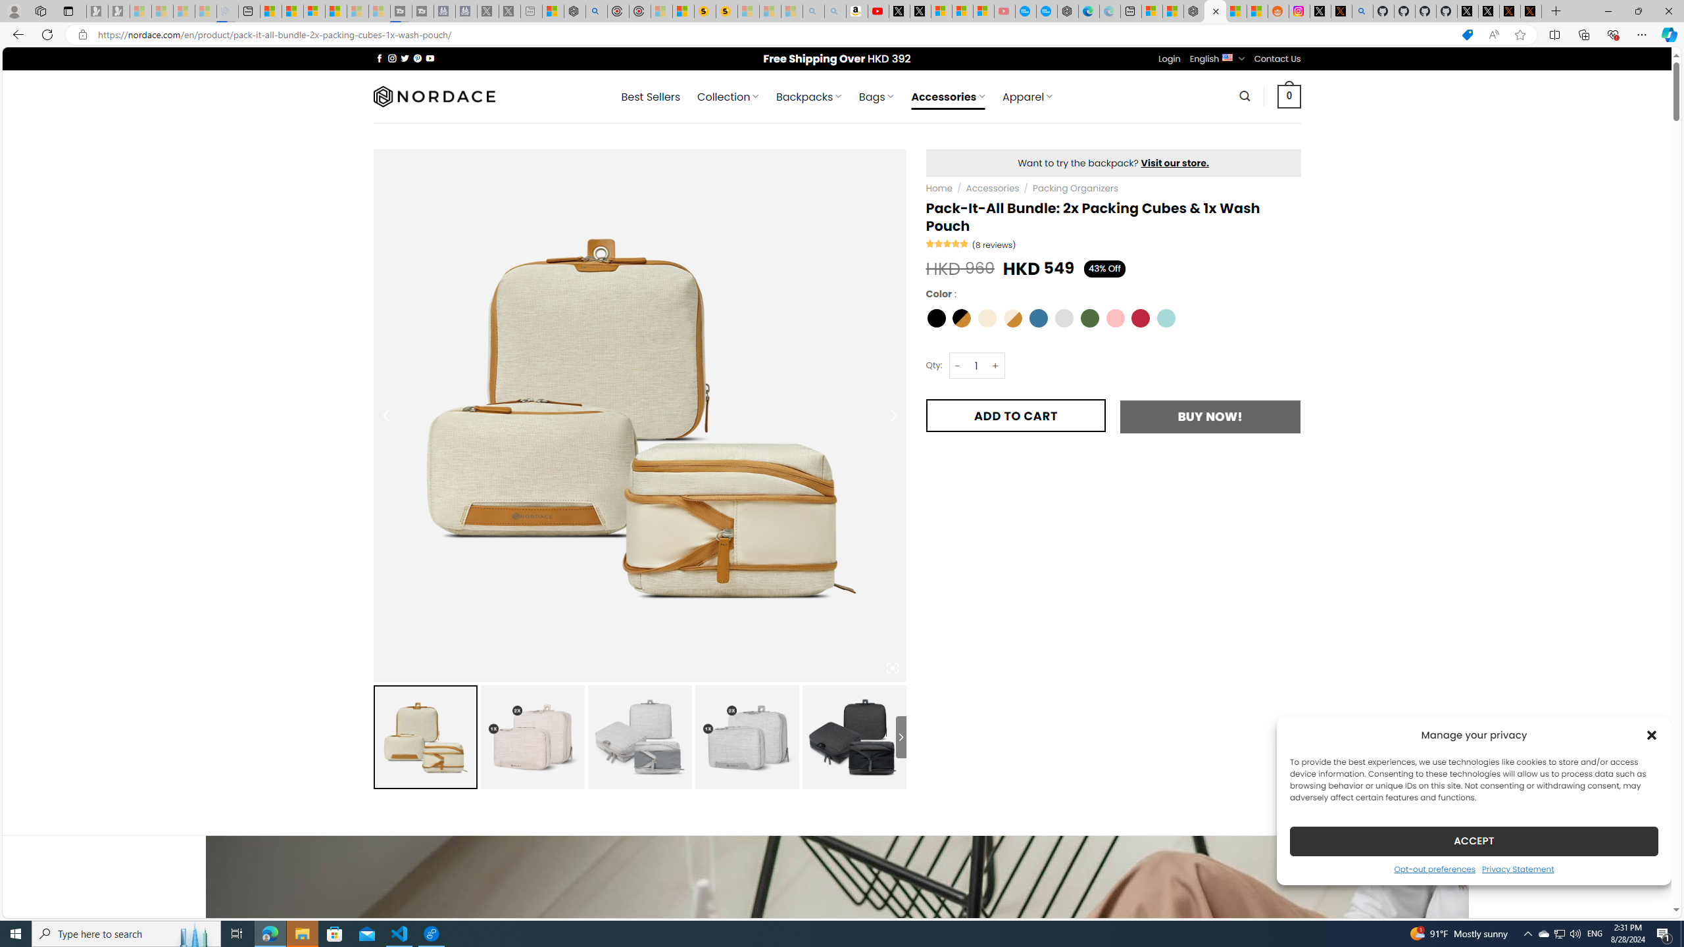 The height and width of the screenshot is (947, 1684). I want to click on Class: cmplz-close, so click(1652, 735).